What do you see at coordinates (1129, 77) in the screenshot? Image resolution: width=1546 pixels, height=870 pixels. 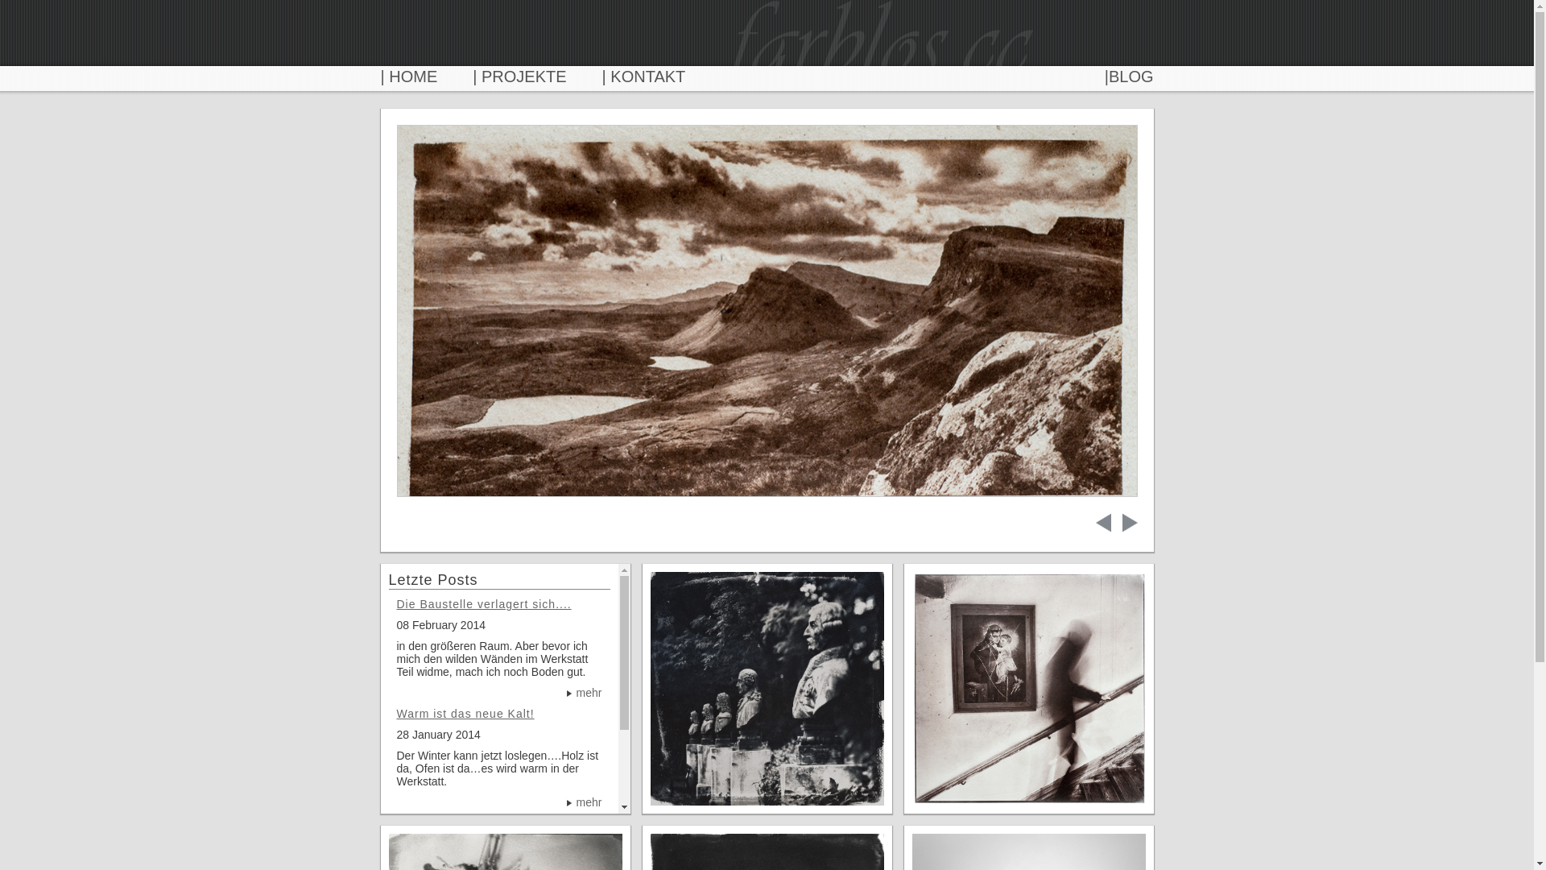 I see `|BLOG` at bounding box center [1129, 77].